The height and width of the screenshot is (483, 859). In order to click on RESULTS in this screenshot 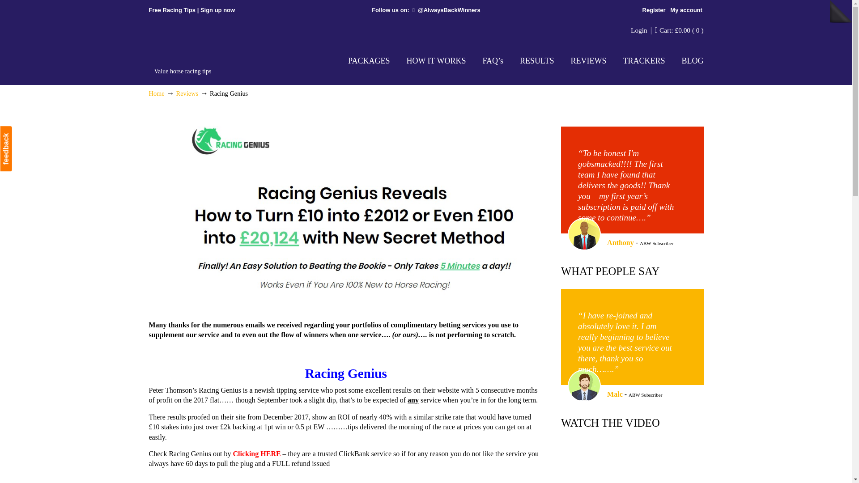, I will do `click(537, 60)`.